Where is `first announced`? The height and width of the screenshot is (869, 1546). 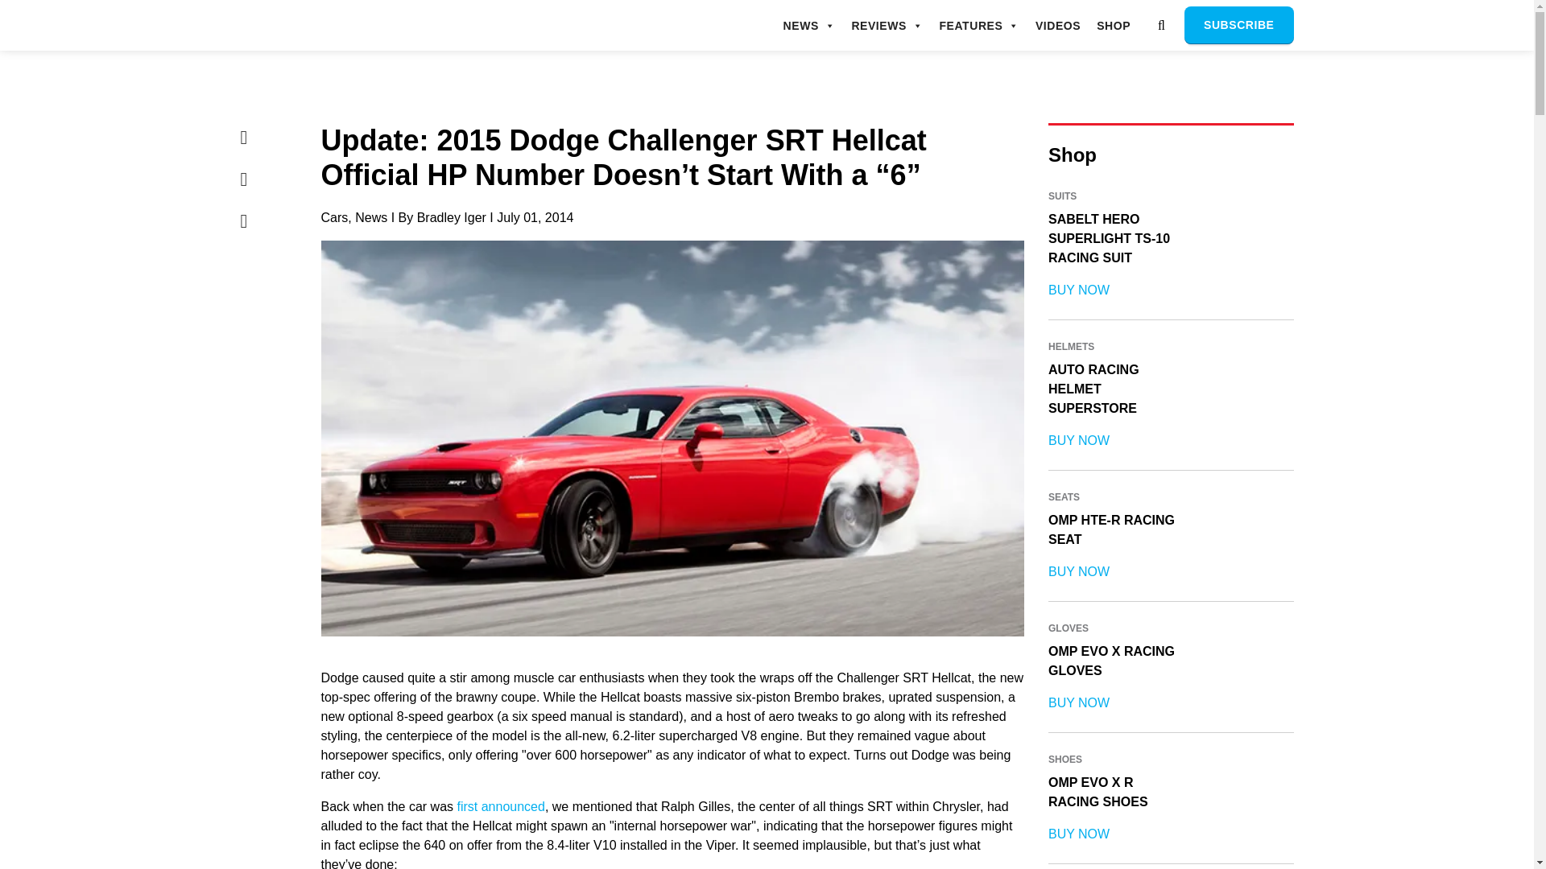 first announced is located at coordinates (499, 806).